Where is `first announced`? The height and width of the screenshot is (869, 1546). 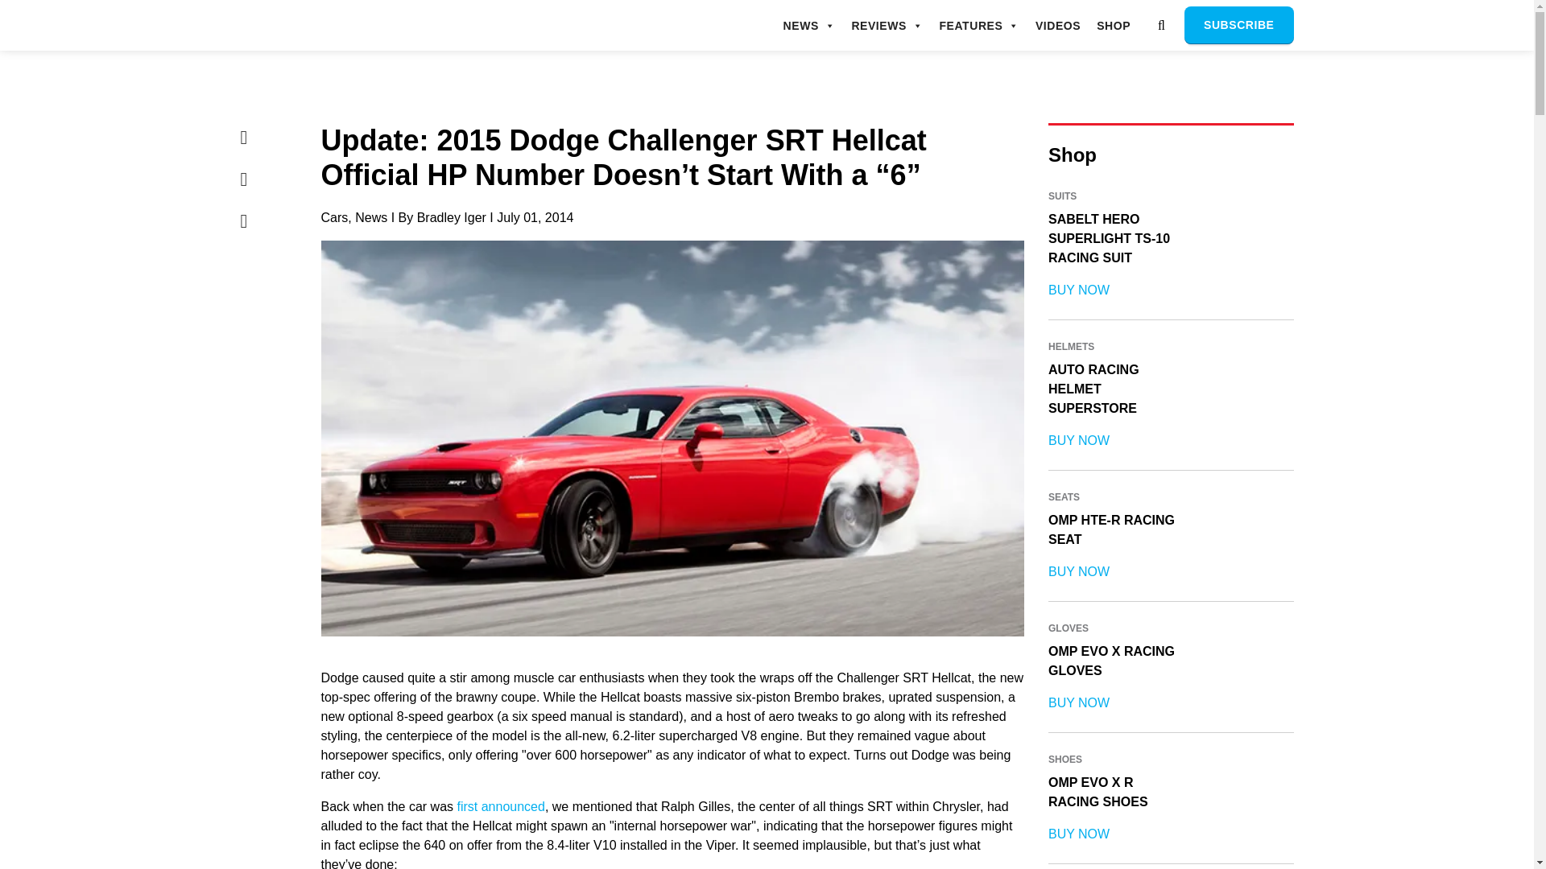 first announced is located at coordinates (499, 806).